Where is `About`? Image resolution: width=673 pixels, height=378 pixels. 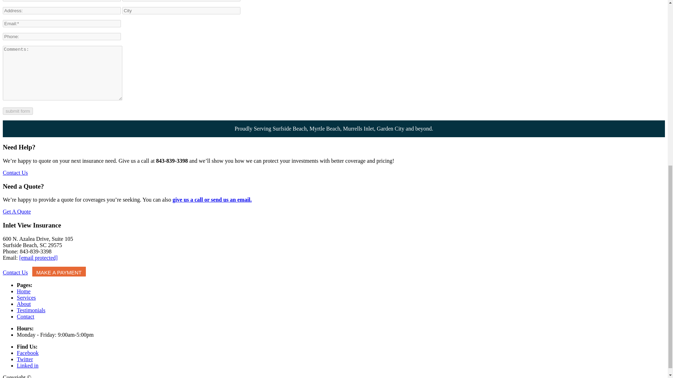 About is located at coordinates (24, 304).